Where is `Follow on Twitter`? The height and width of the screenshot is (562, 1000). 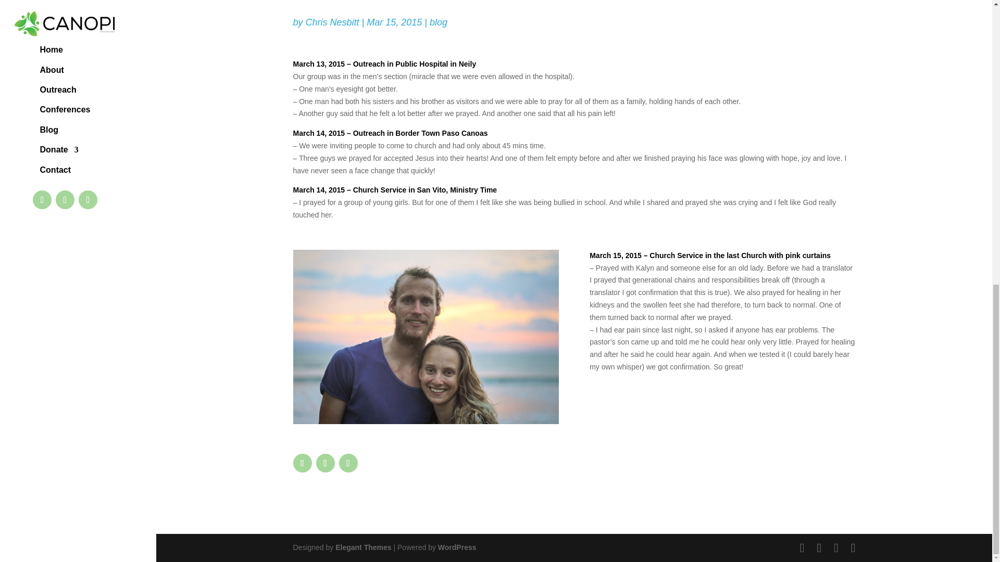
Follow on Twitter is located at coordinates (325, 463).